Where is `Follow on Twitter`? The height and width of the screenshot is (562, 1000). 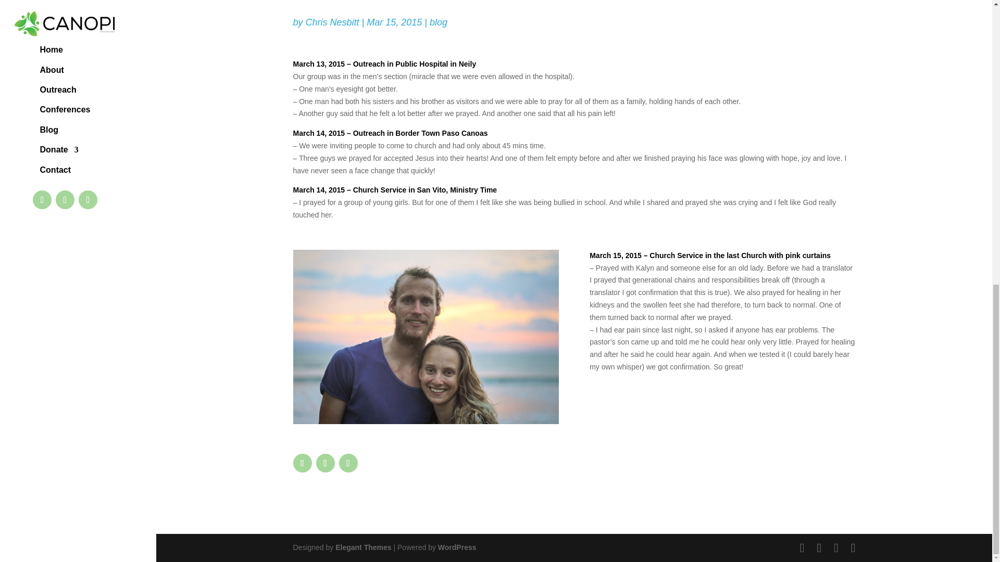
Follow on Twitter is located at coordinates (325, 463).